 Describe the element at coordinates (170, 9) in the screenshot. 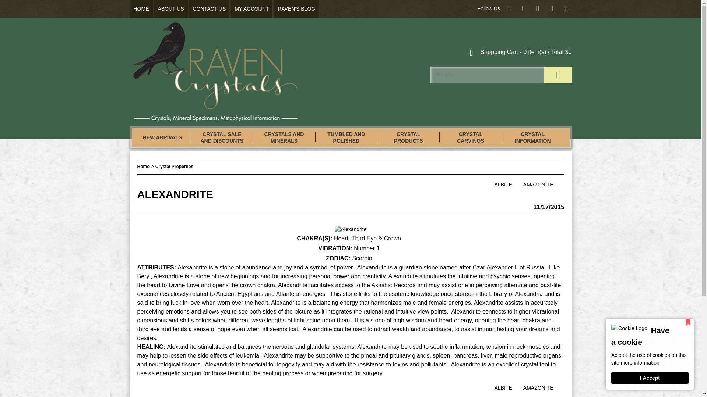

I see `ABOUT US` at that location.